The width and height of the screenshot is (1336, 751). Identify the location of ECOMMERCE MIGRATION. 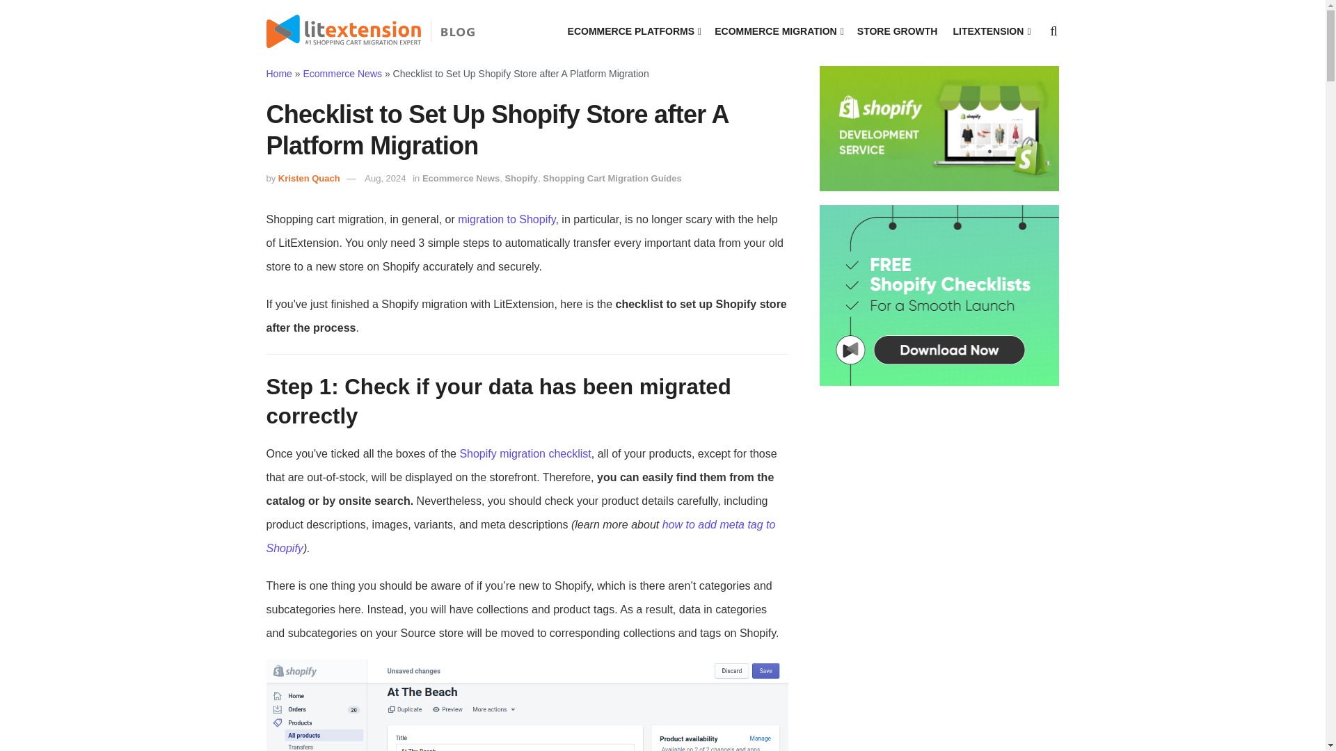
(778, 31).